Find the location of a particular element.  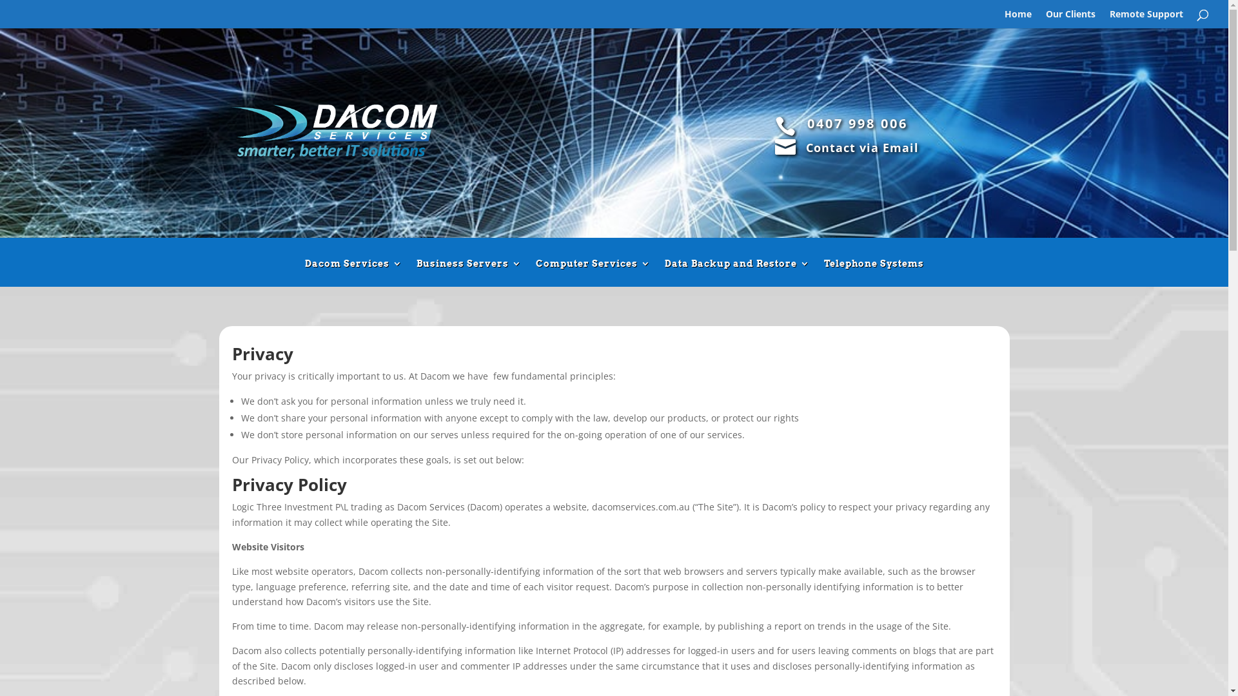

Remote Support is located at coordinates (1146, 19).